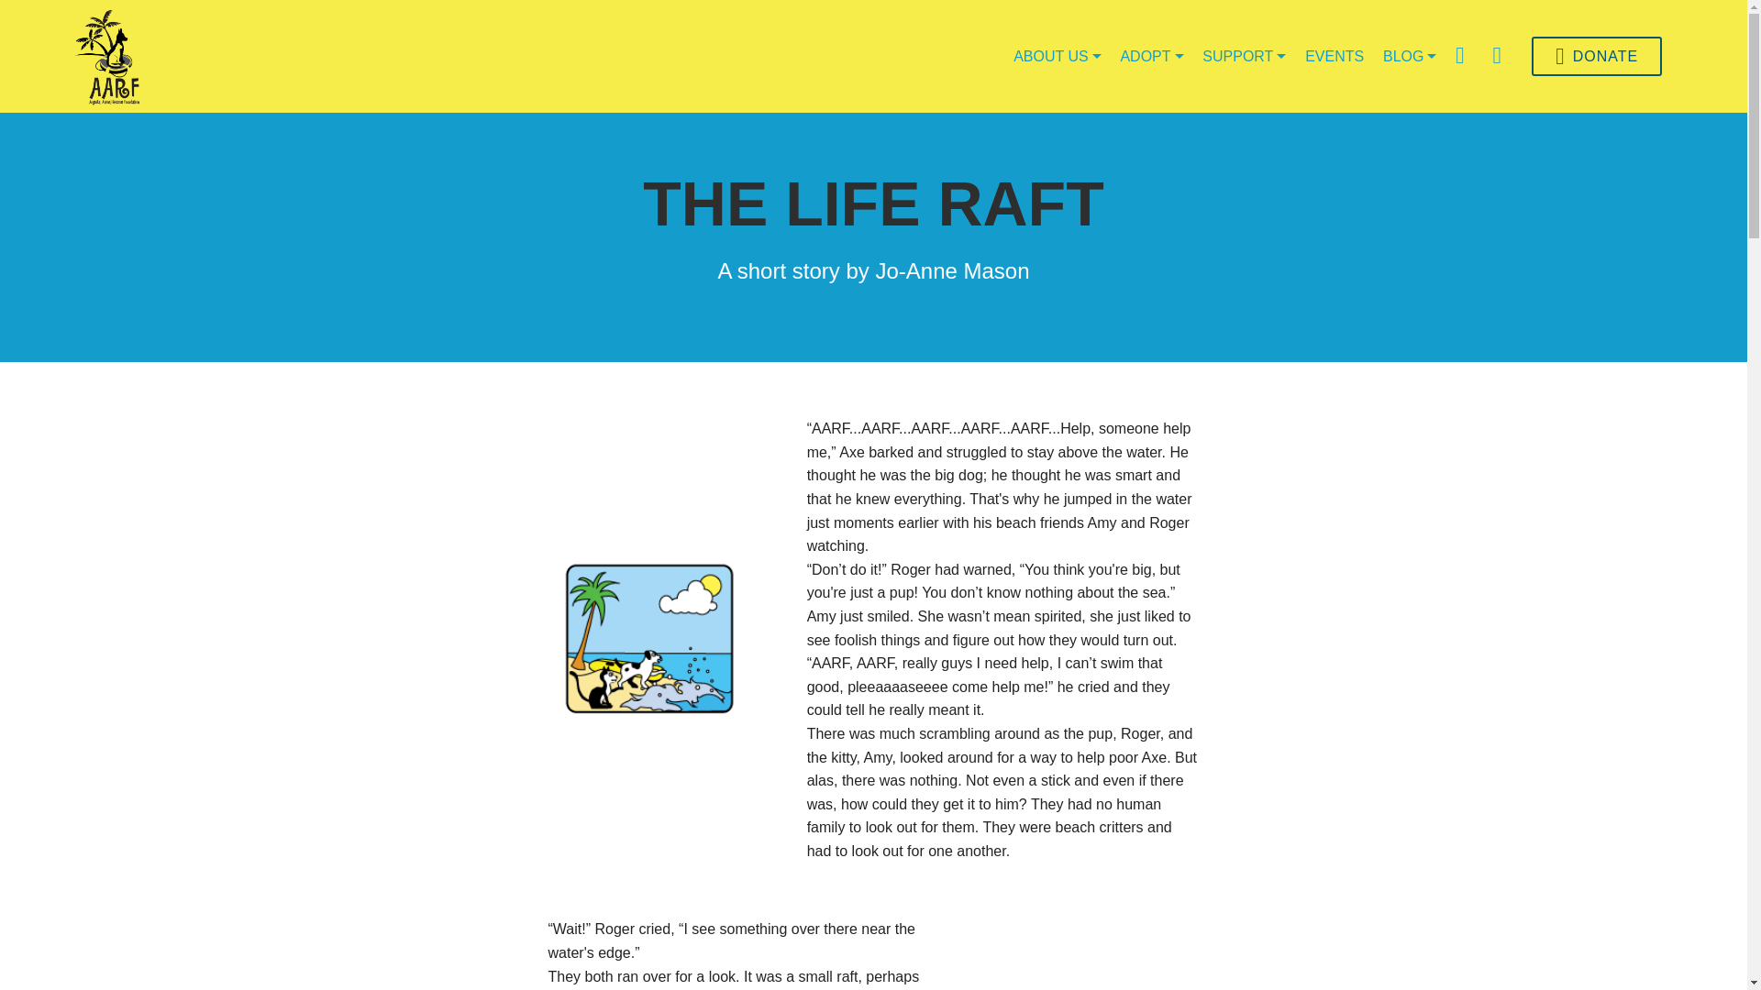 The image size is (1761, 990). I want to click on BLOG, so click(1409, 55).